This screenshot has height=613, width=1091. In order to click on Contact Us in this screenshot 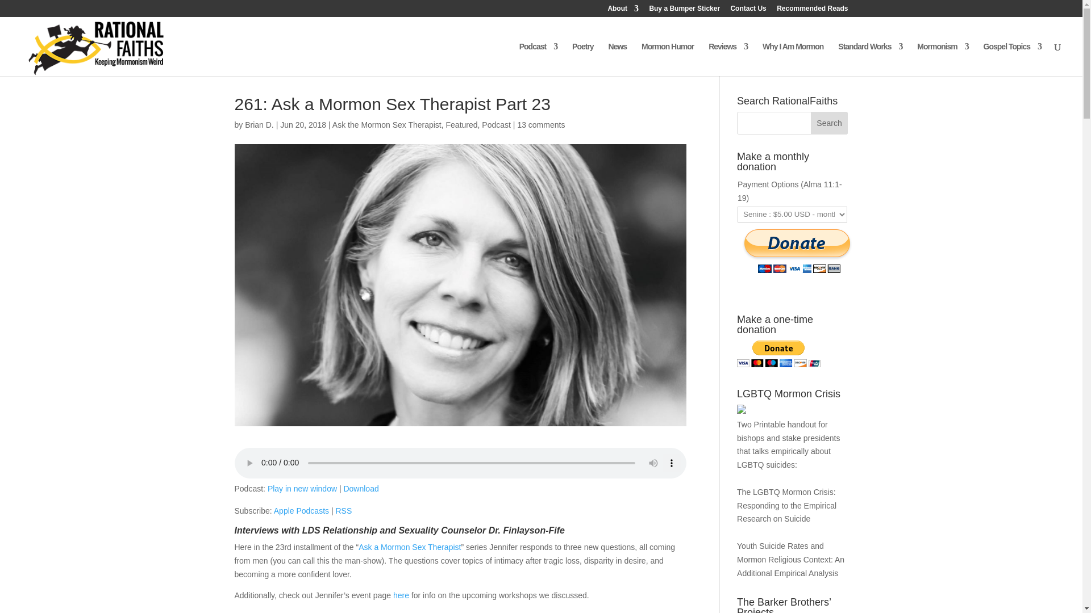, I will do `click(748, 11)`.